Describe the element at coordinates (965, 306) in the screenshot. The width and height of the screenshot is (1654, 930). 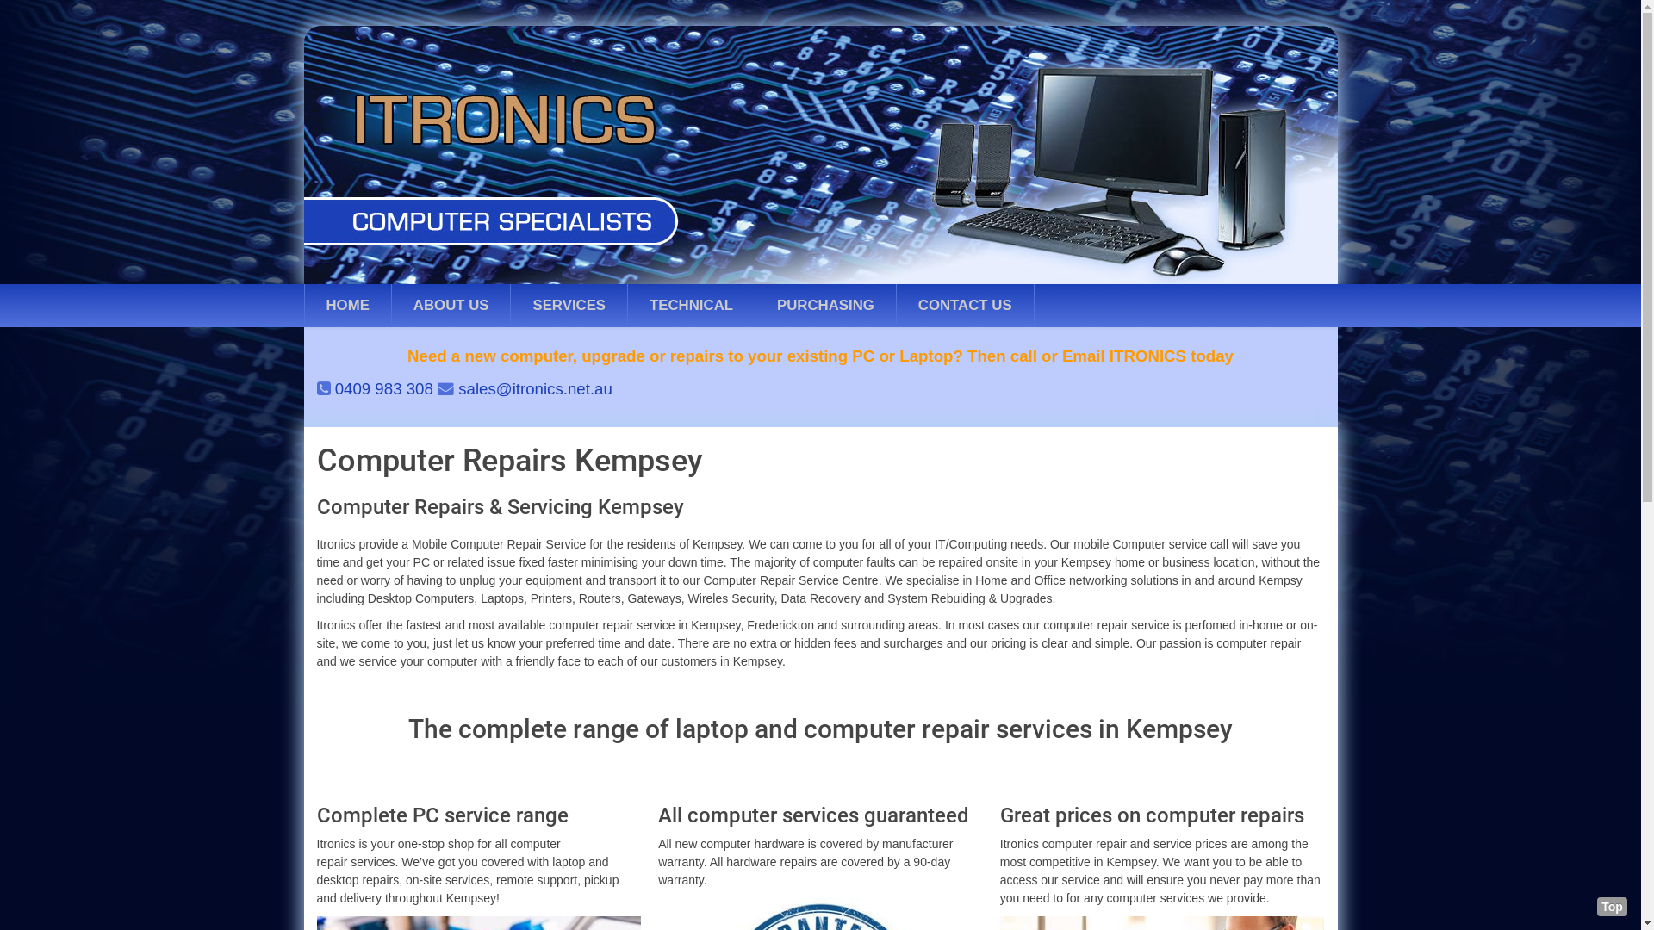
I see `CONTACT US` at that location.